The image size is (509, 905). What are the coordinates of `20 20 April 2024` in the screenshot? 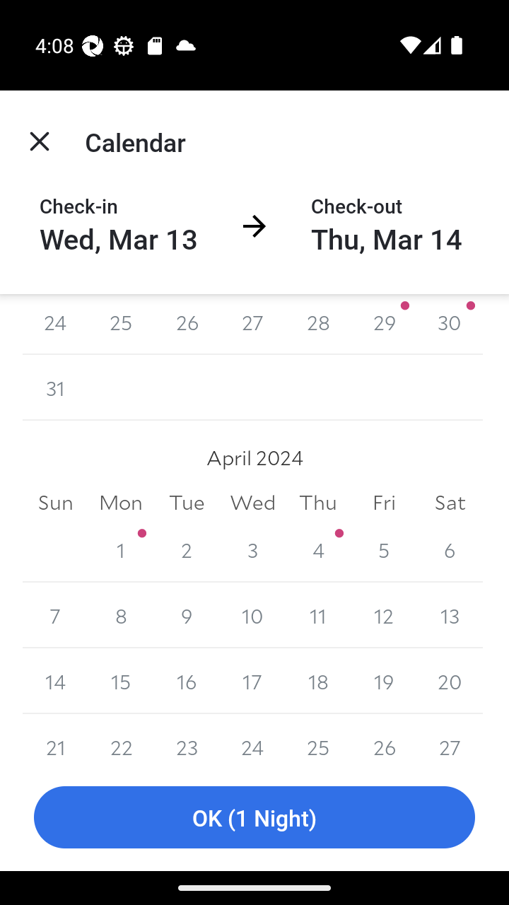 It's located at (450, 680).